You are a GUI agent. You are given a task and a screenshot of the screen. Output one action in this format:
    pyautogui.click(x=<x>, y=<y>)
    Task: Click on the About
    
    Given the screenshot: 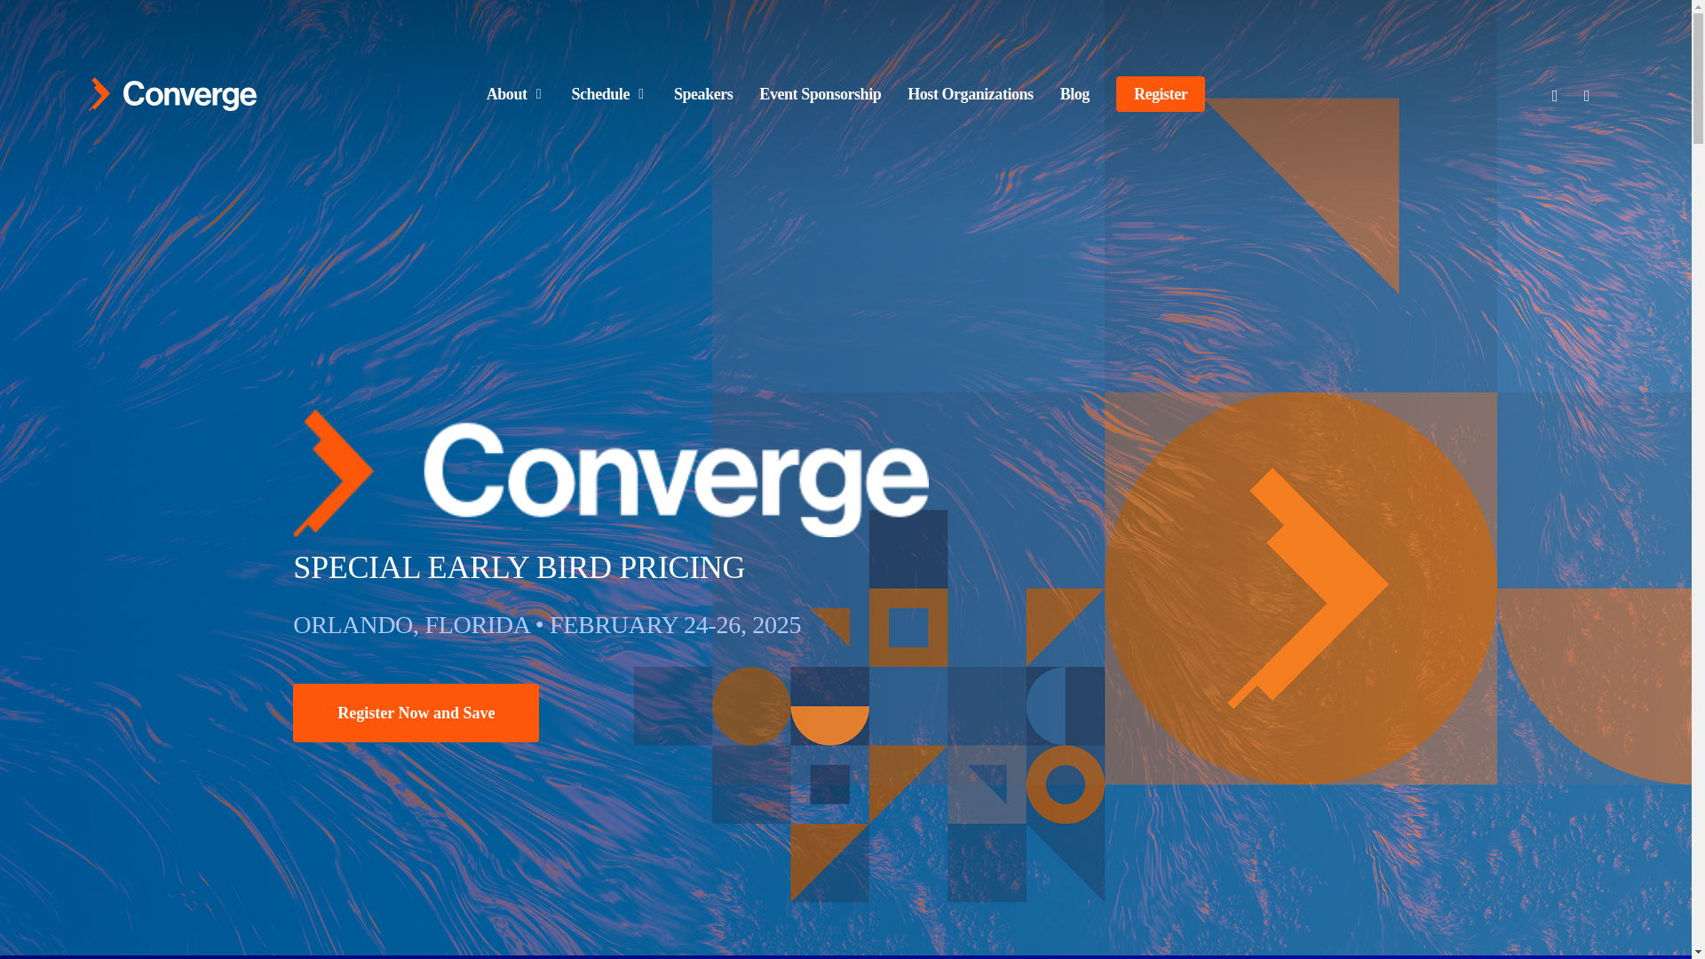 What is the action you would take?
    pyautogui.click(x=515, y=94)
    